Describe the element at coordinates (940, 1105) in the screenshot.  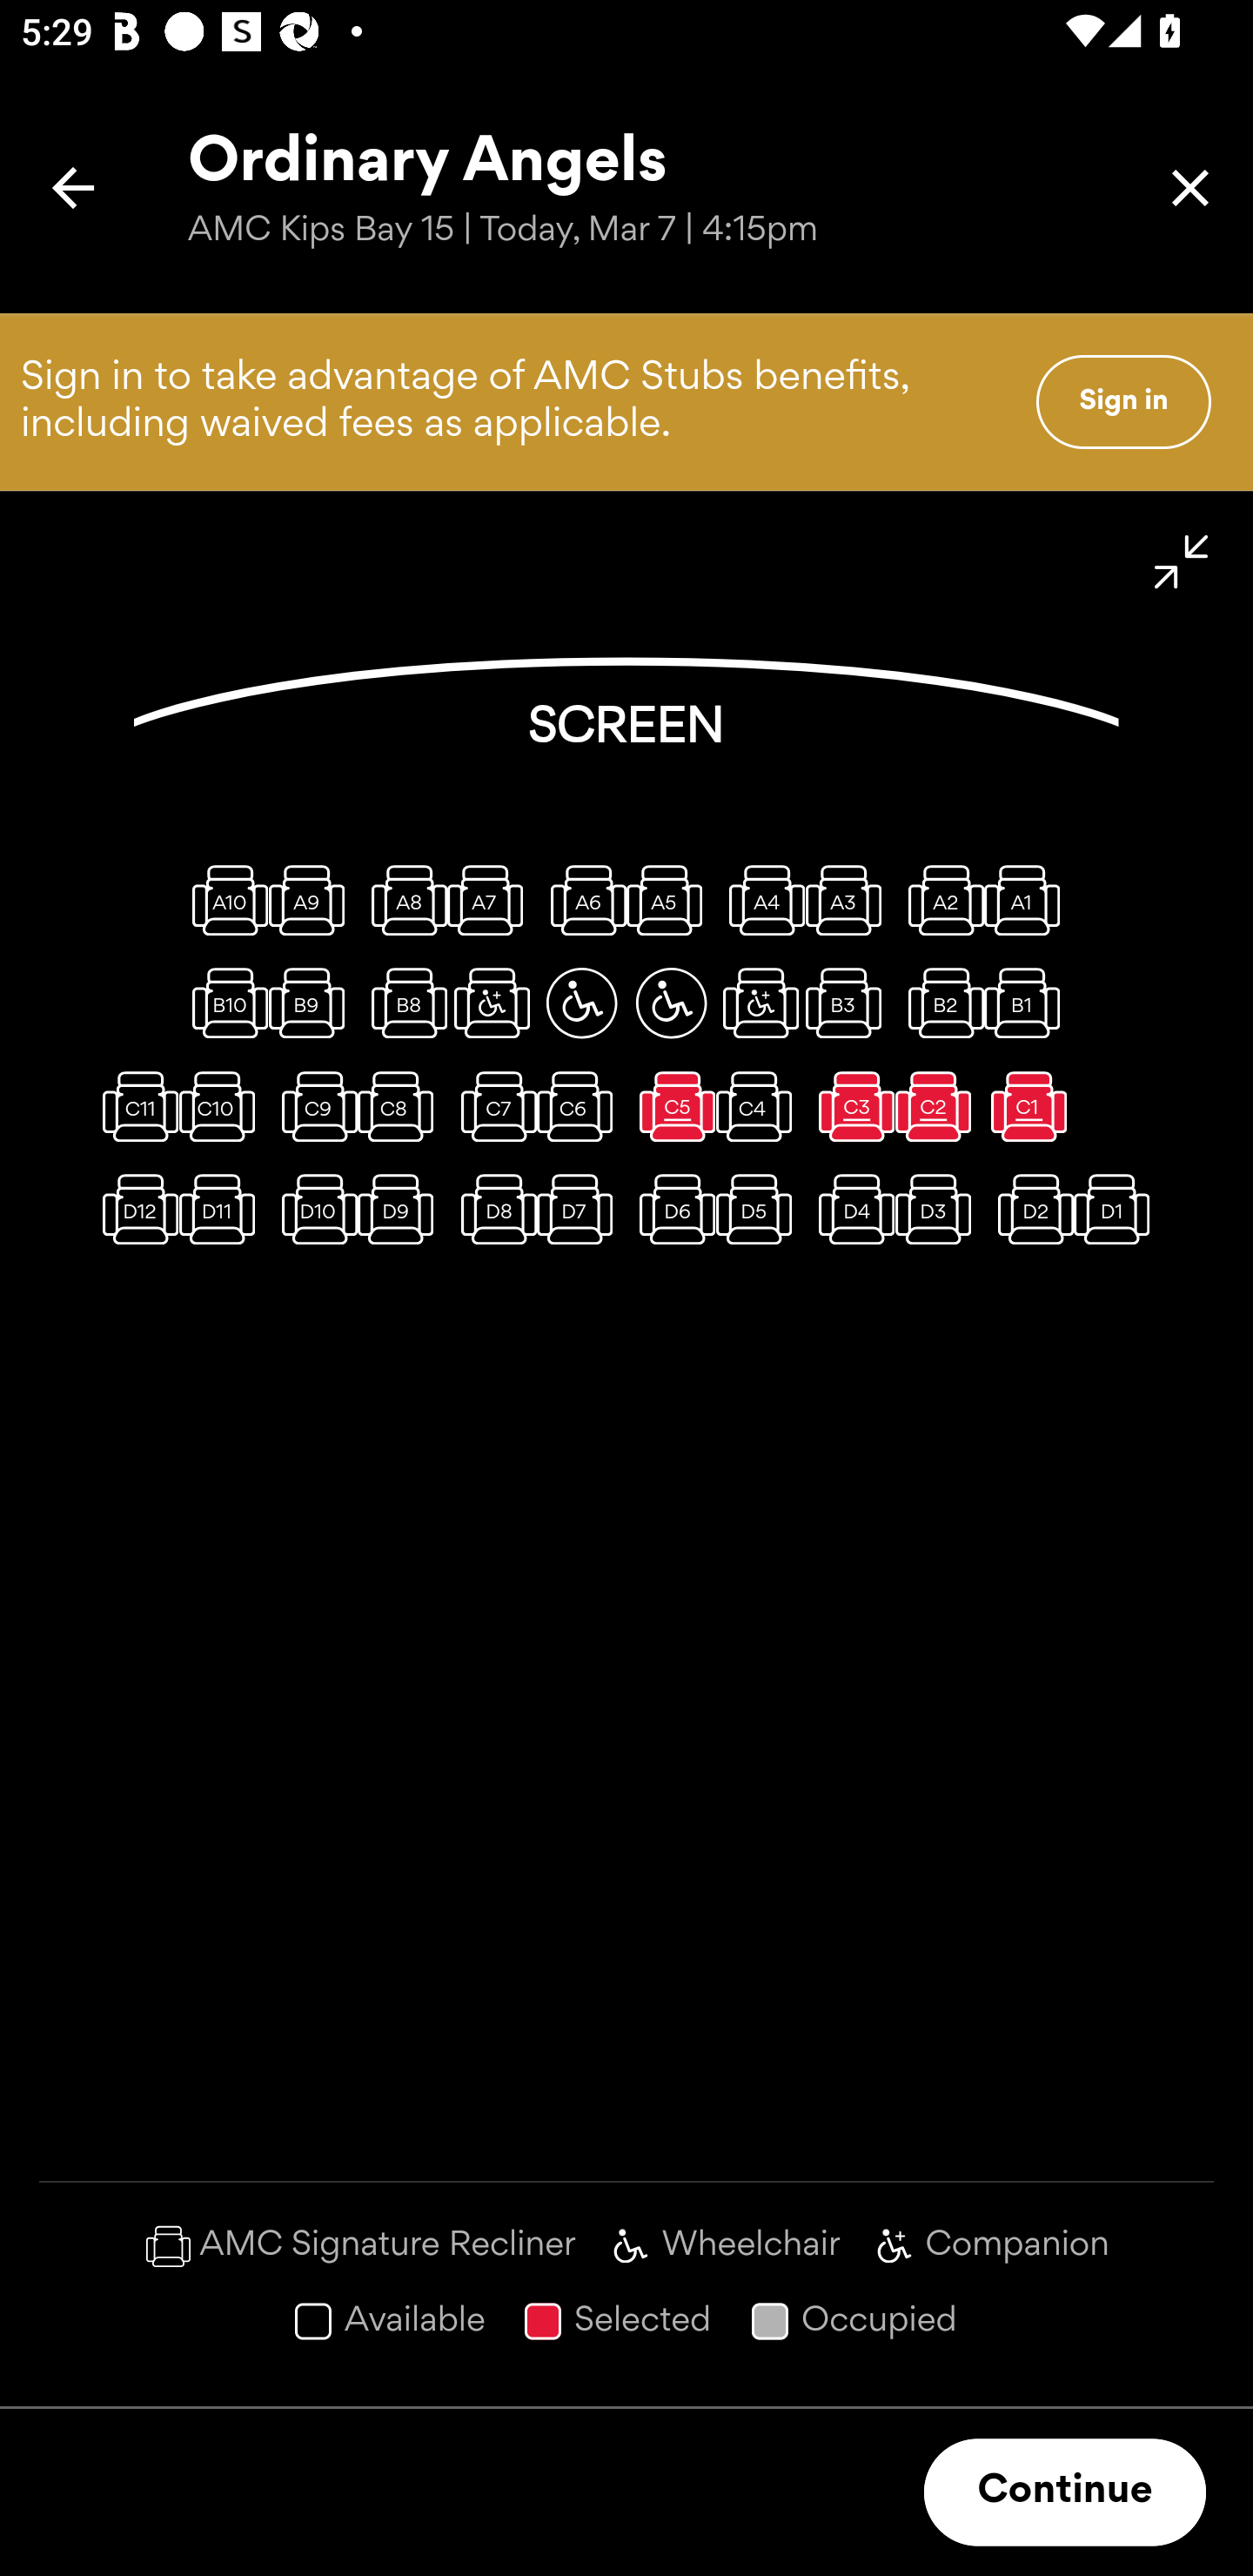
I see `C2, Regular seat, selected` at that location.